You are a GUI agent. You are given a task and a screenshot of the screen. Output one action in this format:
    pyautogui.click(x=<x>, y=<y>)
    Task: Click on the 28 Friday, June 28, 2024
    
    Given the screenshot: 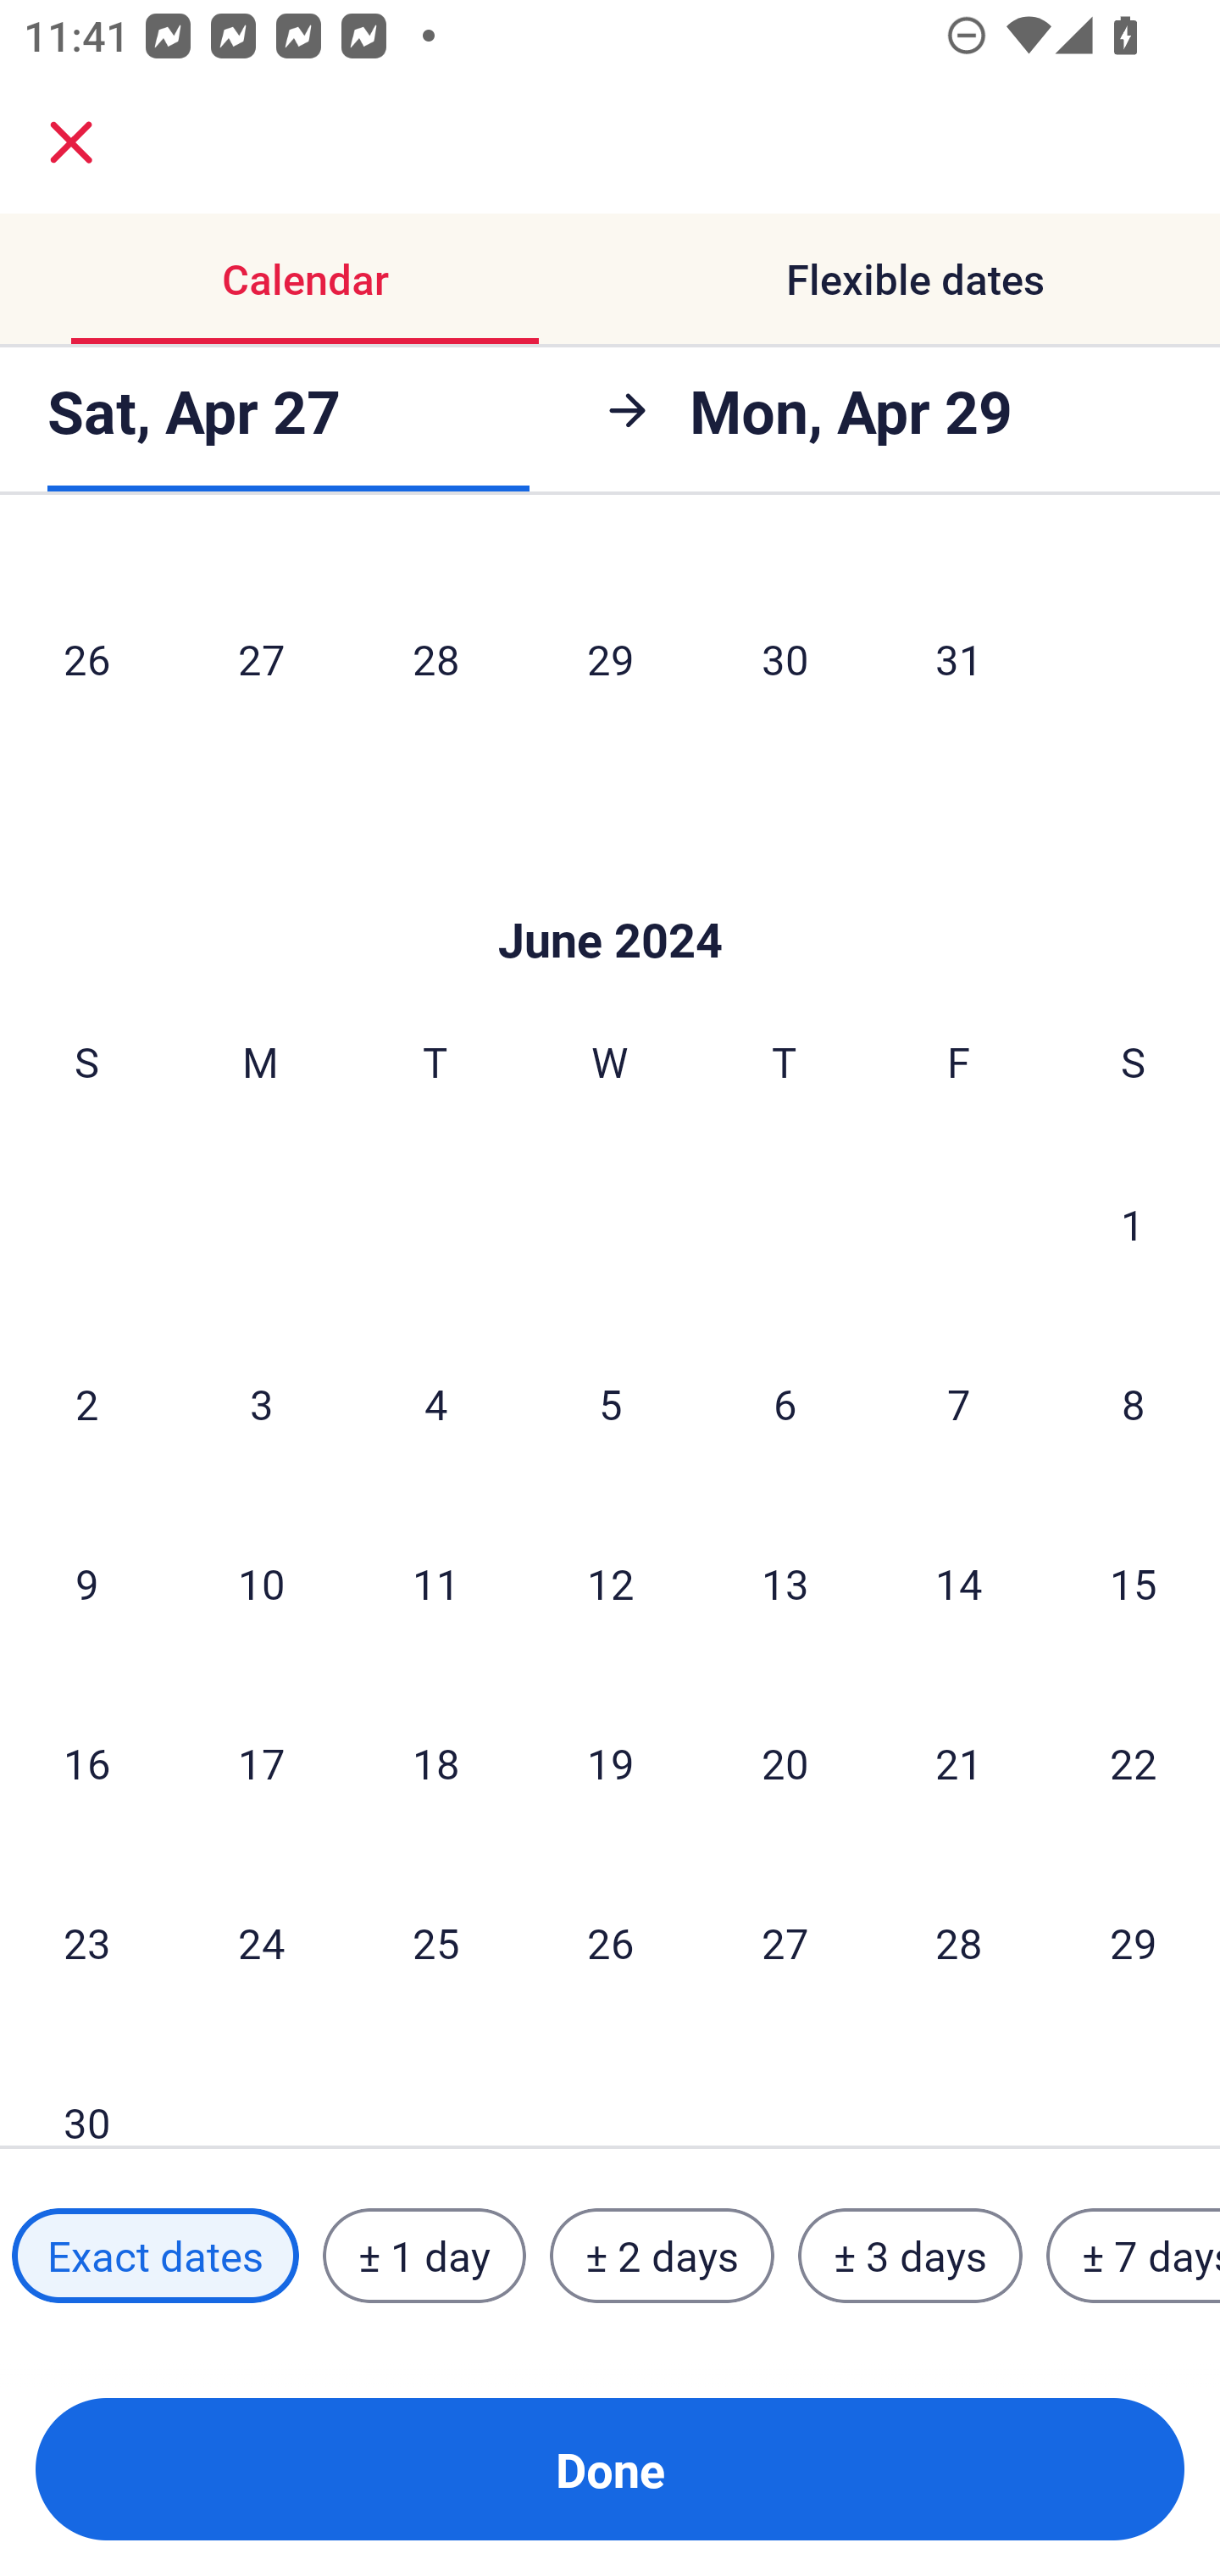 What is the action you would take?
    pyautogui.click(x=959, y=1942)
    